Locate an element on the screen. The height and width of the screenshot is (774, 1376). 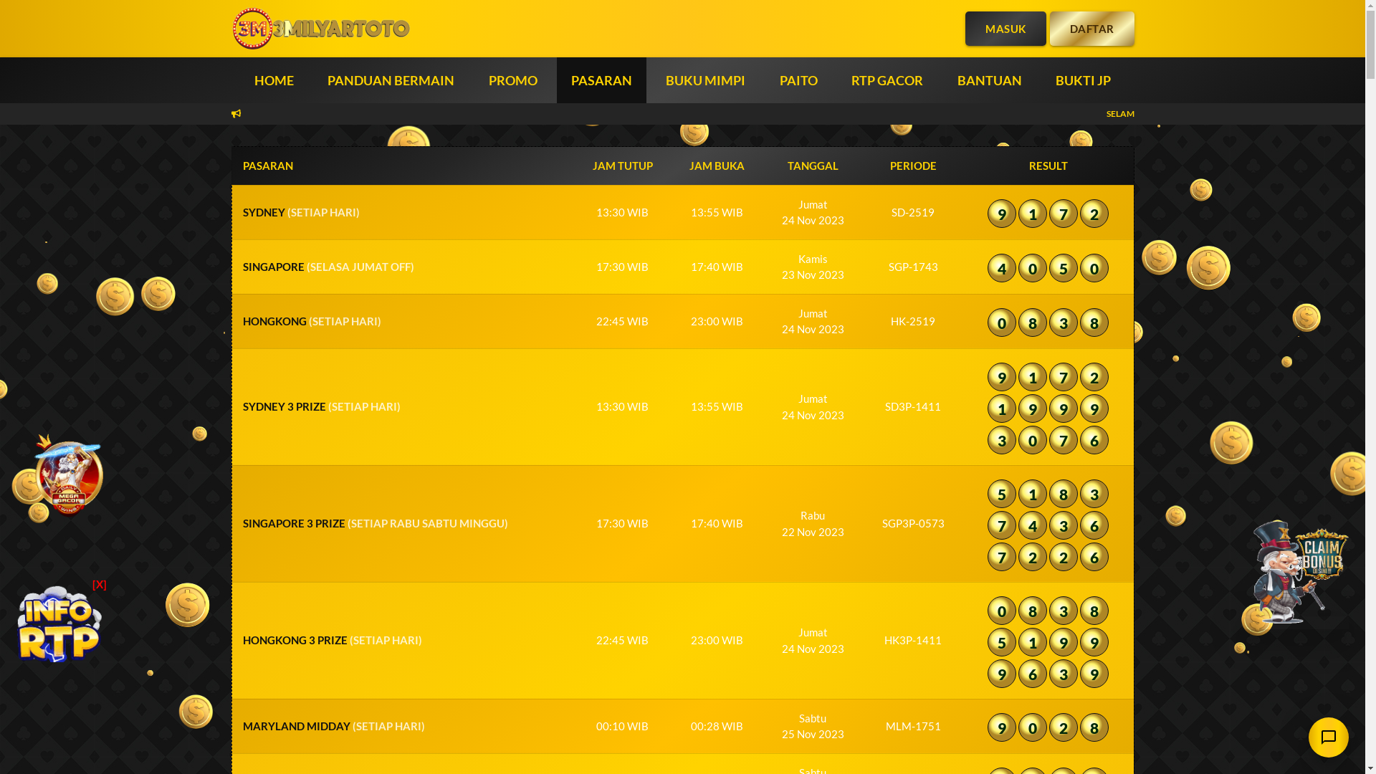
0 8 3 8 is located at coordinates (1048, 325).